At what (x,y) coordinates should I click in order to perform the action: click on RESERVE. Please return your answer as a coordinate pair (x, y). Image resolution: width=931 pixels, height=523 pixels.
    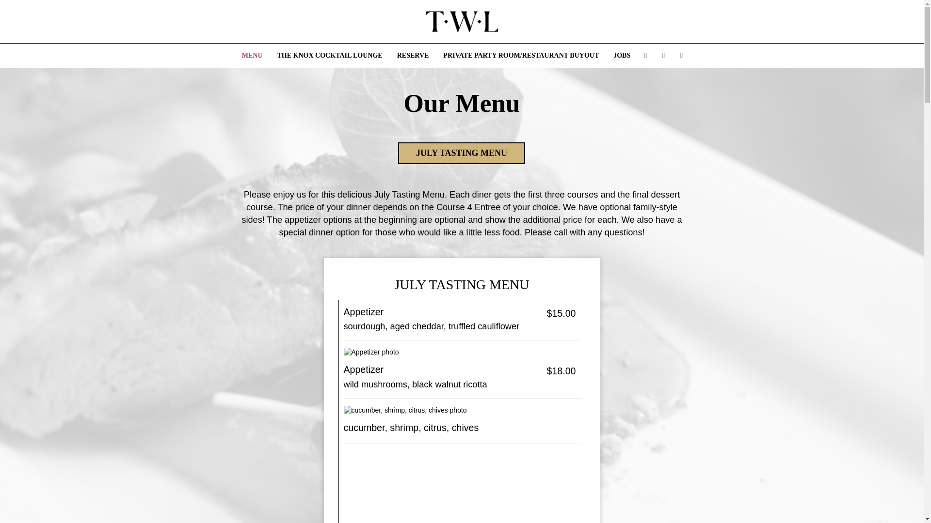
    Looking at the image, I should click on (413, 55).